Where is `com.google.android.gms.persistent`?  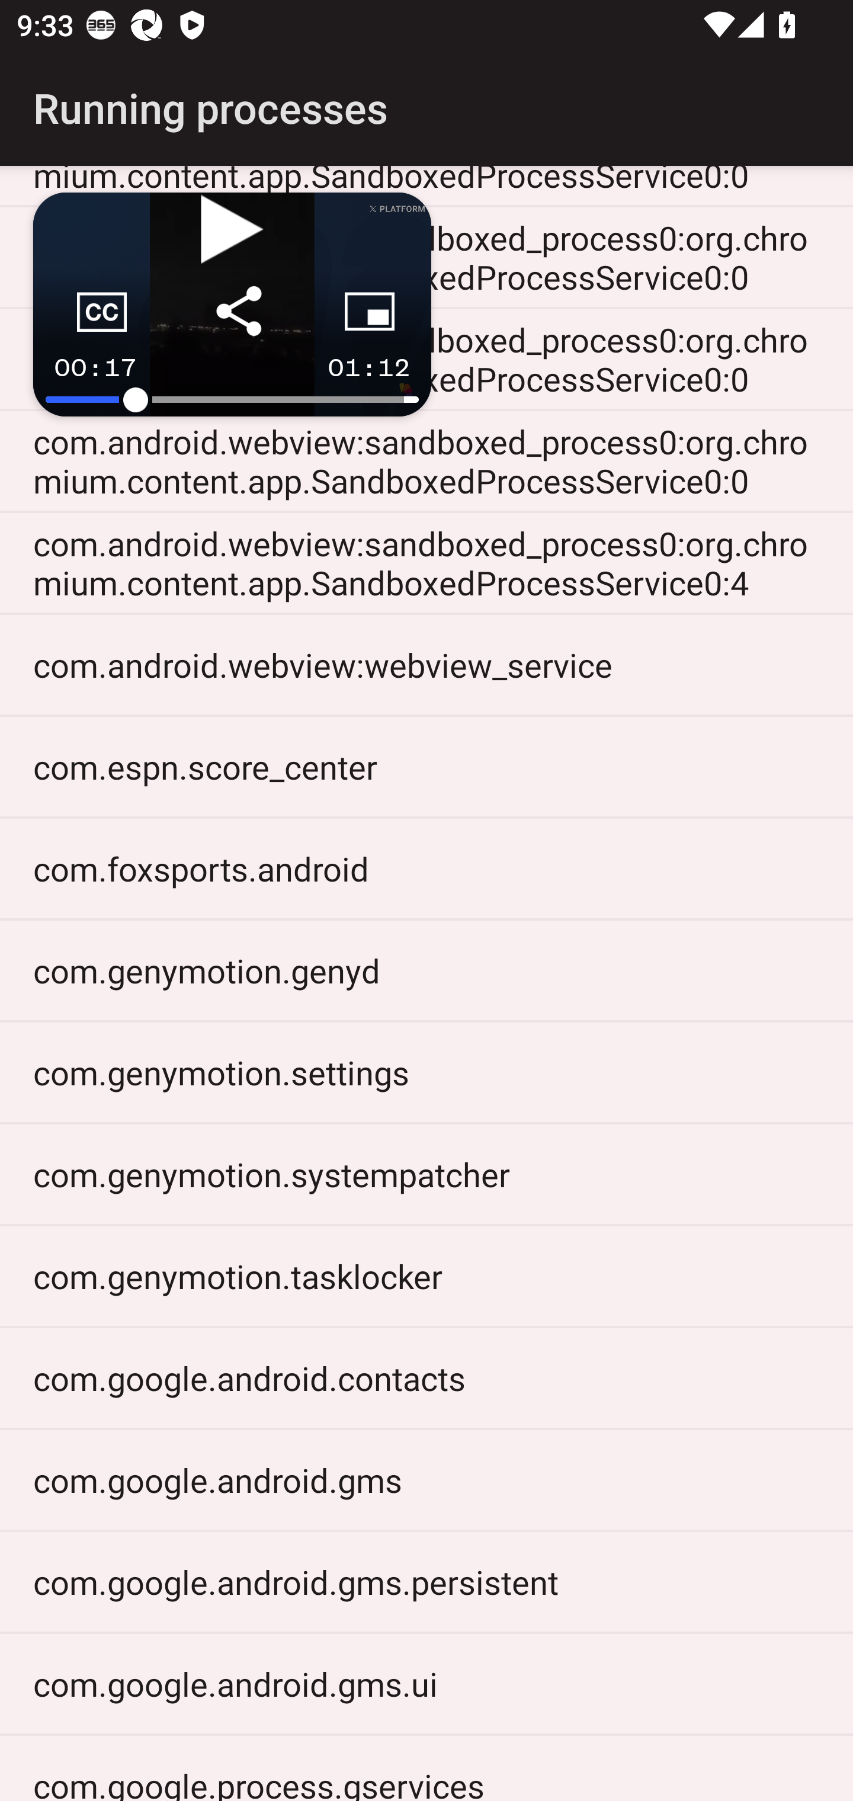 com.google.android.gms.persistent is located at coordinates (426, 1582).